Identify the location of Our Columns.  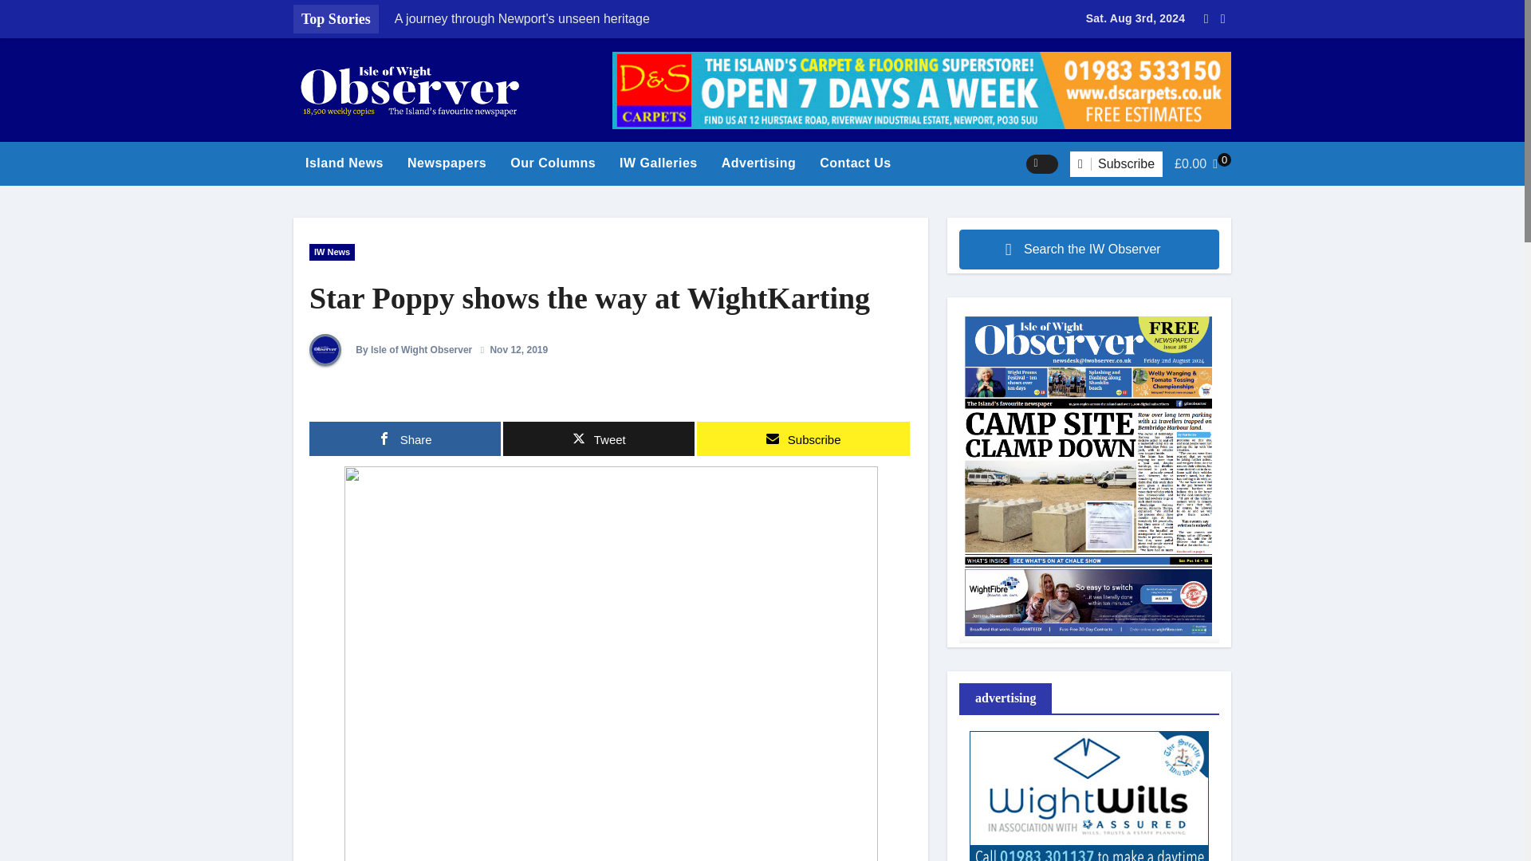
(553, 163).